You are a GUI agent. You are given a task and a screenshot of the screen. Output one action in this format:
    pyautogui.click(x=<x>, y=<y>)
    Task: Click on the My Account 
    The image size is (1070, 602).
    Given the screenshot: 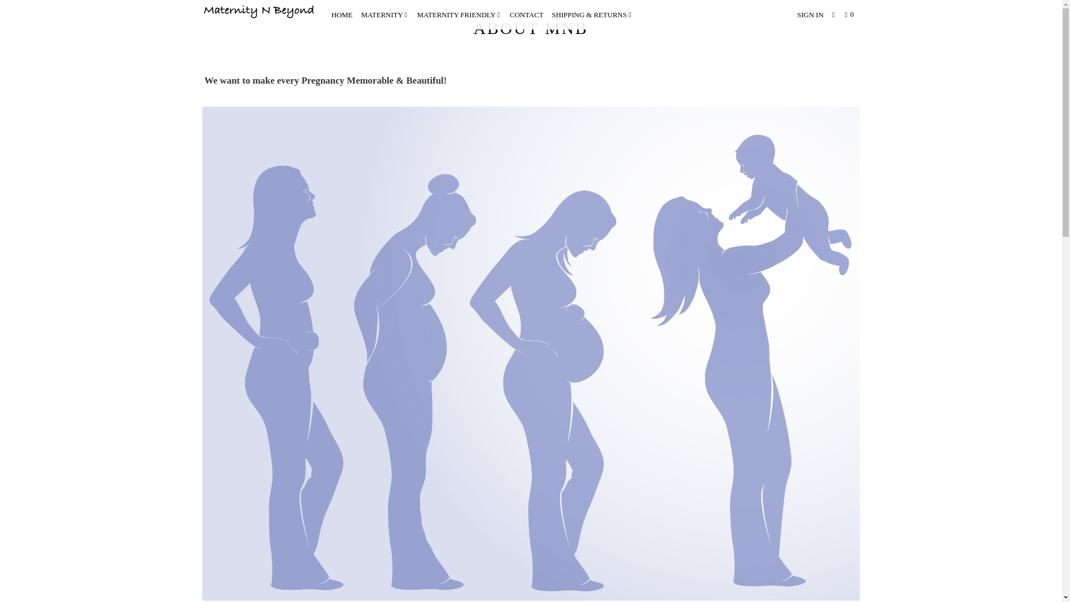 What is the action you would take?
    pyautogui.click(x=810, y=14)
    